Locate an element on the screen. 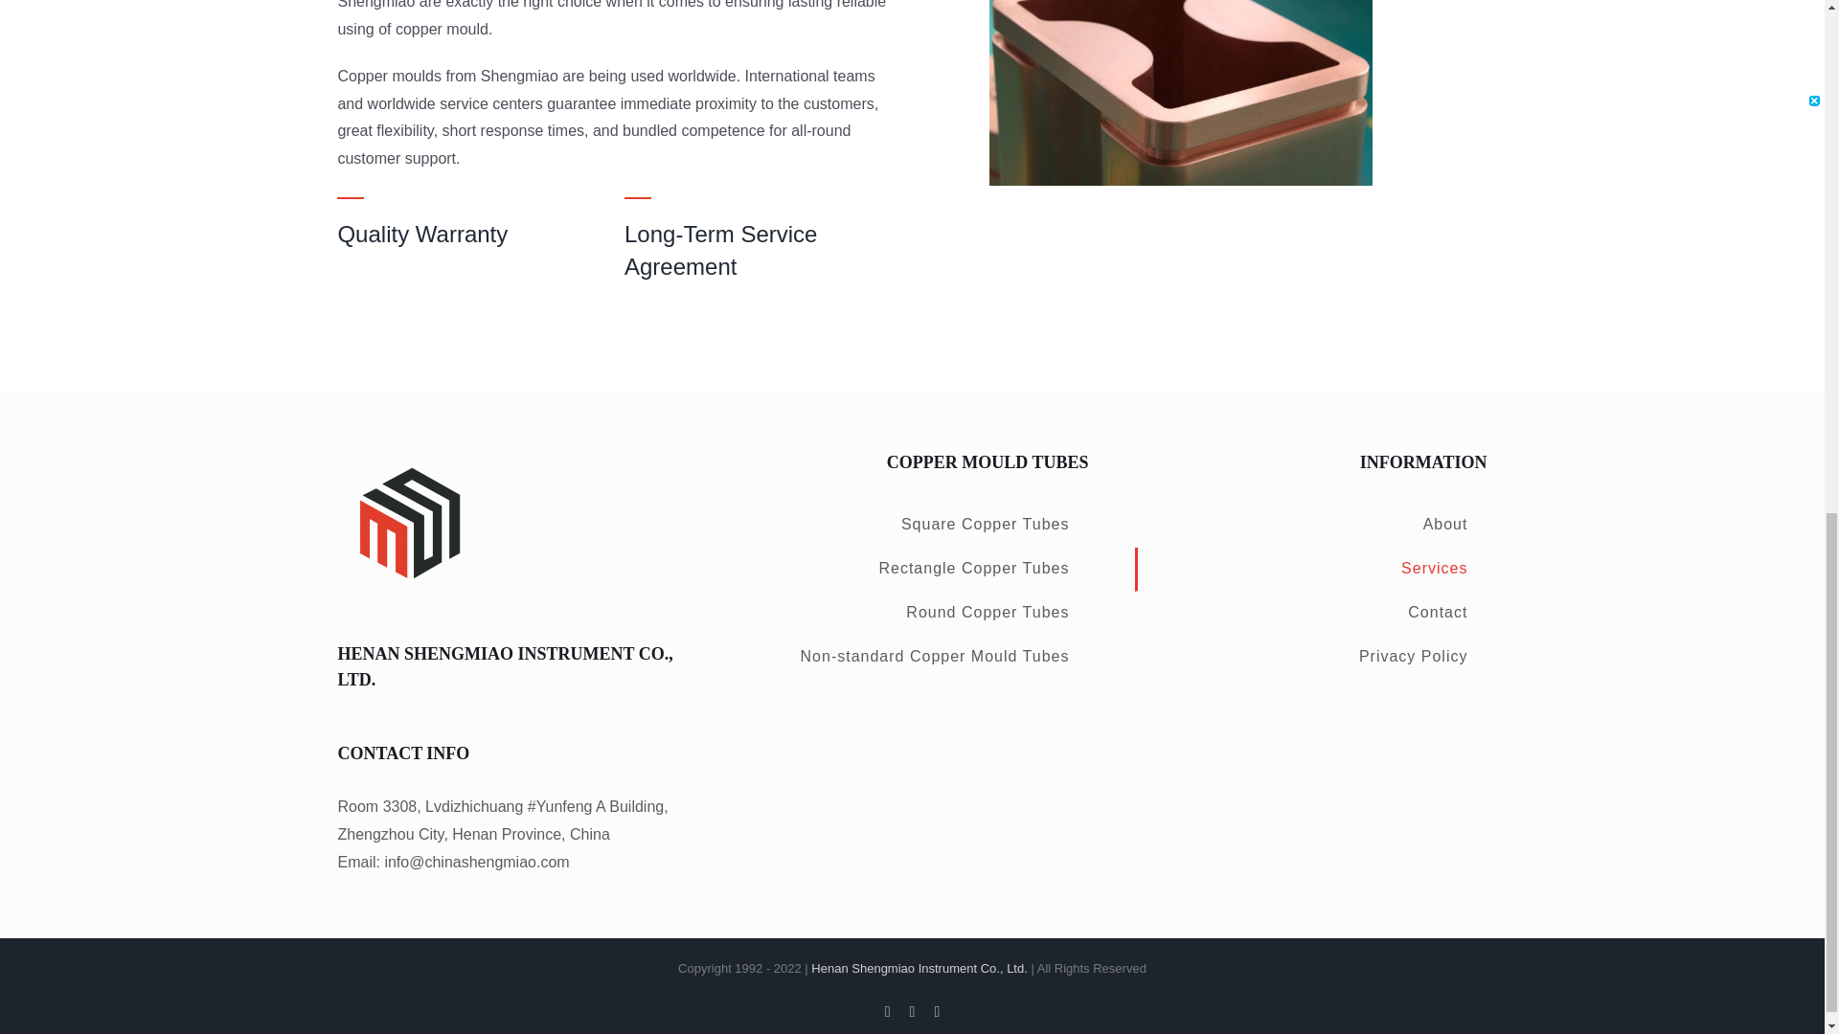 The width and height of the screenshot is (1839, 1034). Round Copper Tubes is located at coordinates (912, 613).